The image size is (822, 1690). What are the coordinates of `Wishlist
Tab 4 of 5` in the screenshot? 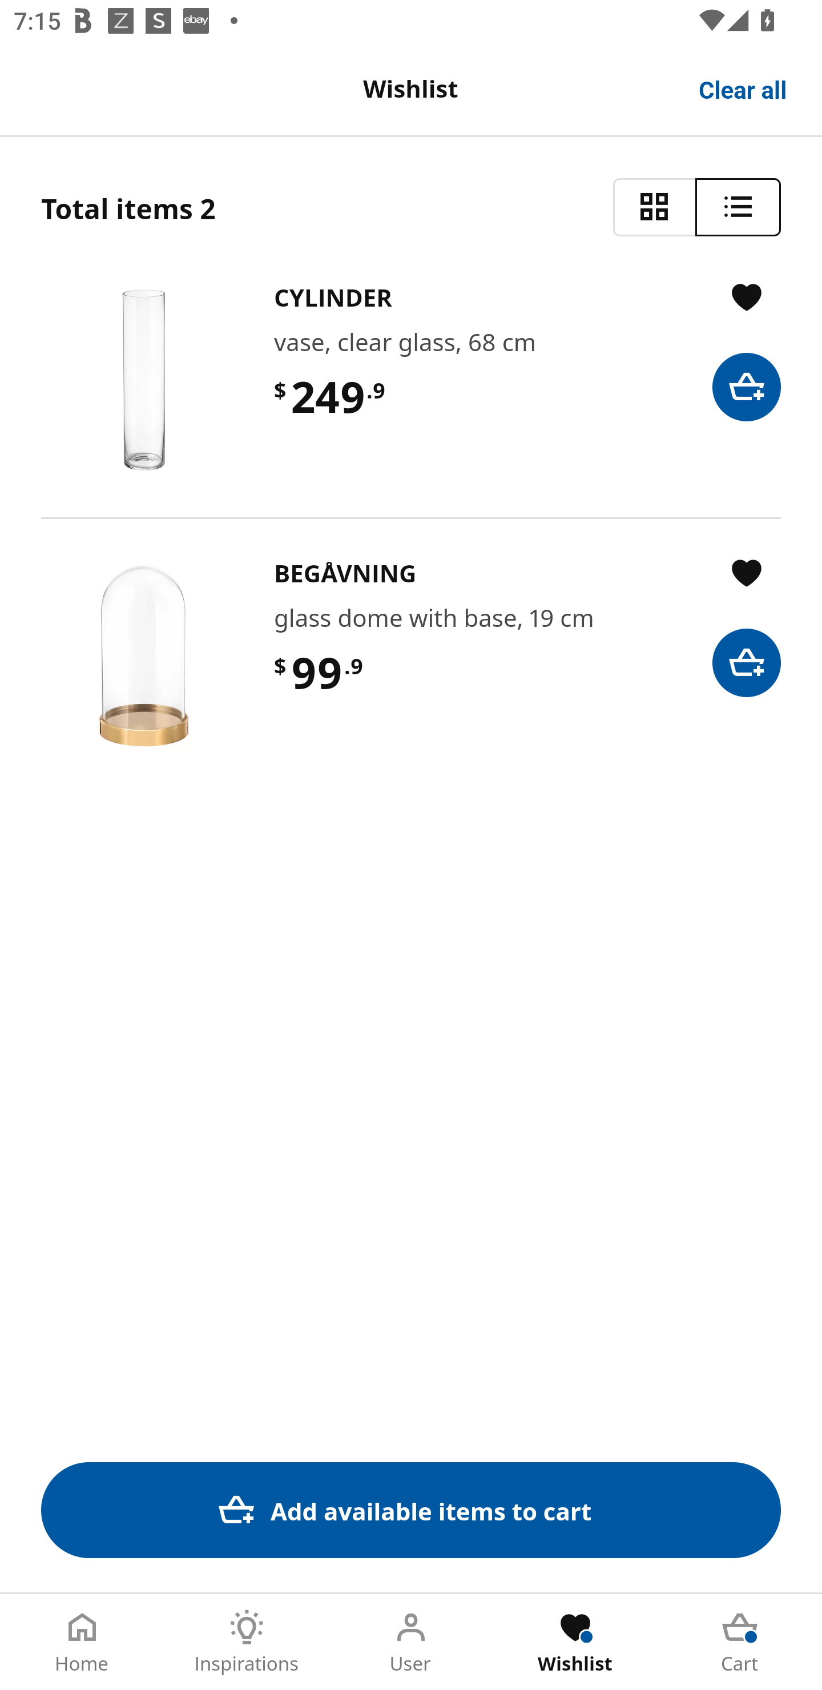 It's located at (575, 1642).